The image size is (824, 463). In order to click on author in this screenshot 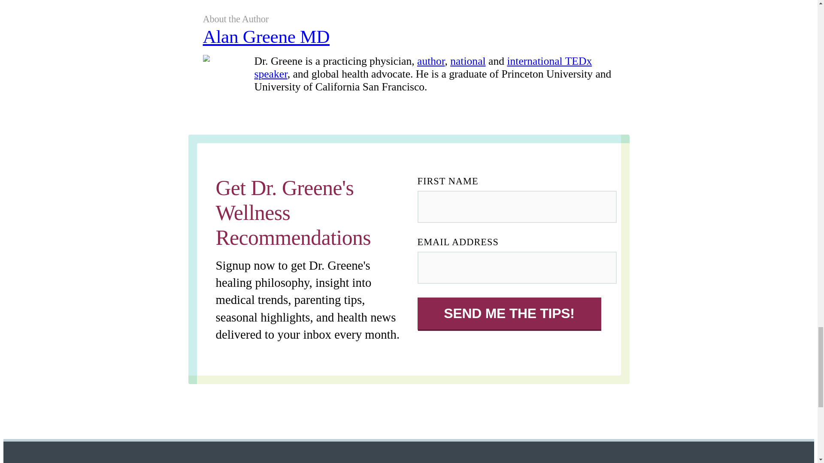, I will do `click(431, 61)`.